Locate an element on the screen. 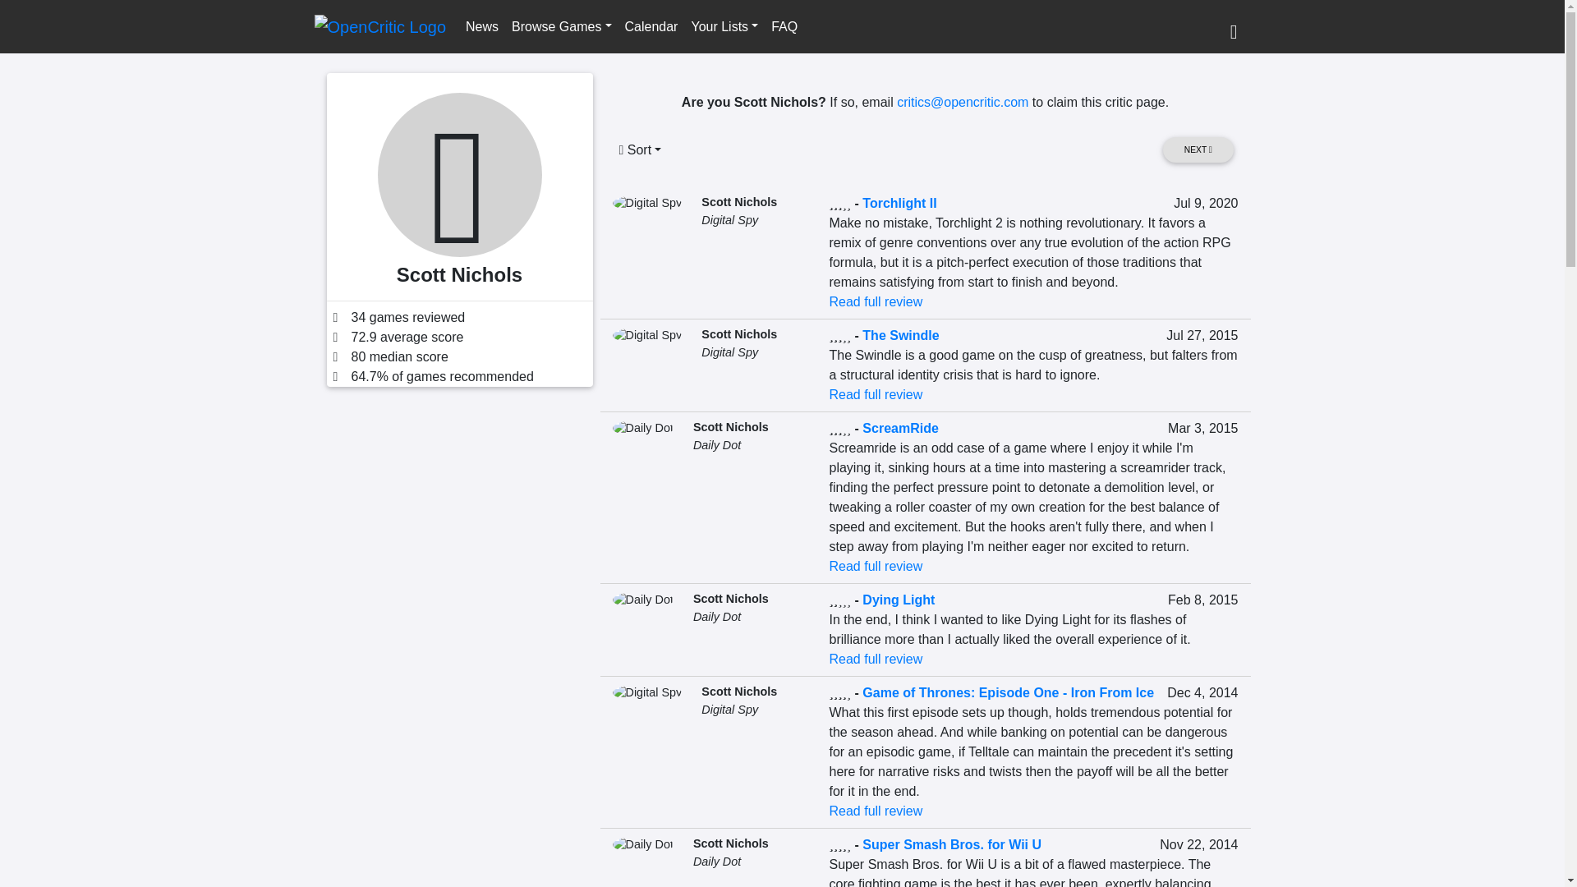  Scott Nichols is located at coordinates (731, 427).